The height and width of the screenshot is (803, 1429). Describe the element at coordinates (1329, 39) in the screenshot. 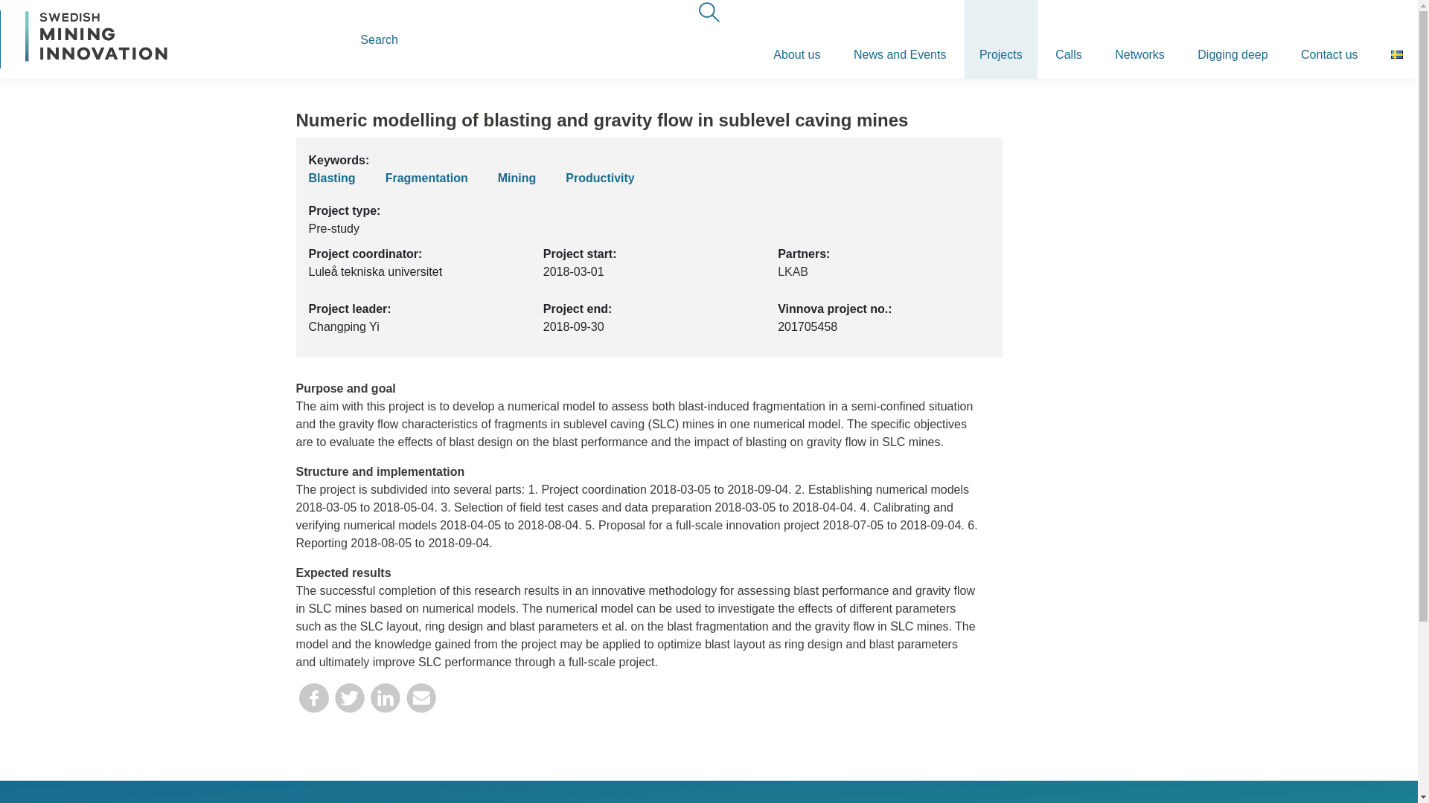

I see `Contact us` at that location.